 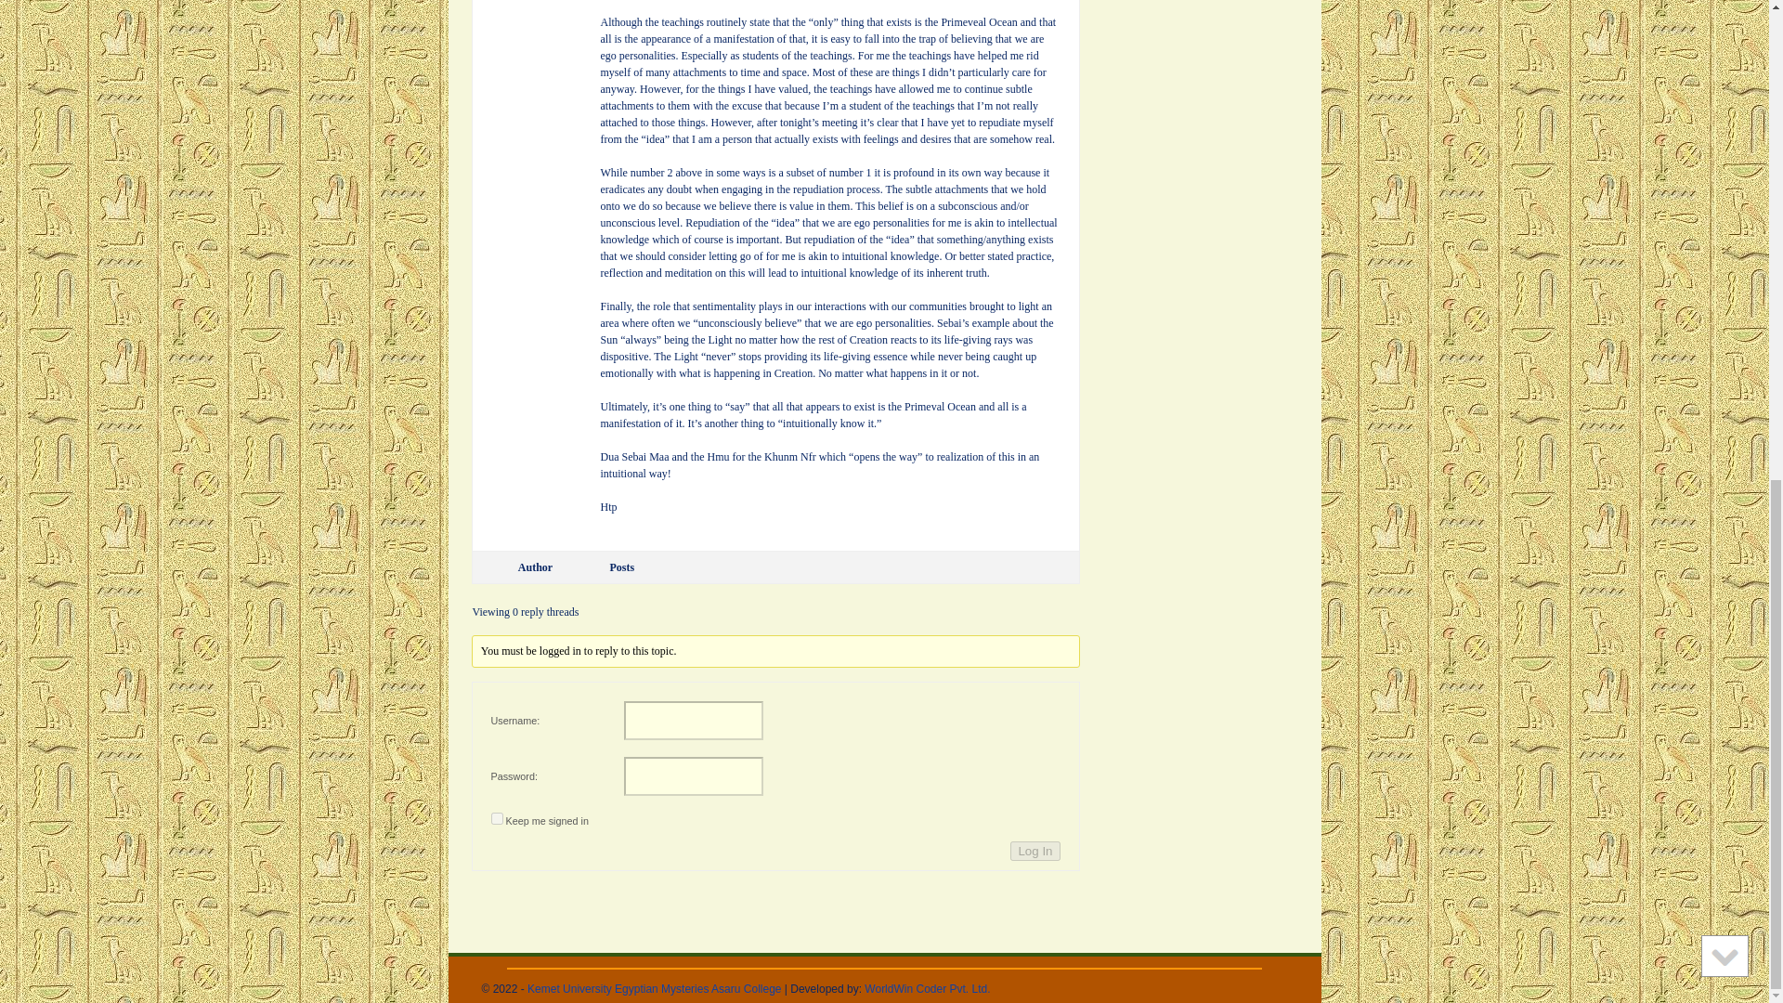 What do you see at coordinates (496, 817) in the screenshot?
I see `forever` at bounding box center [496, 817].